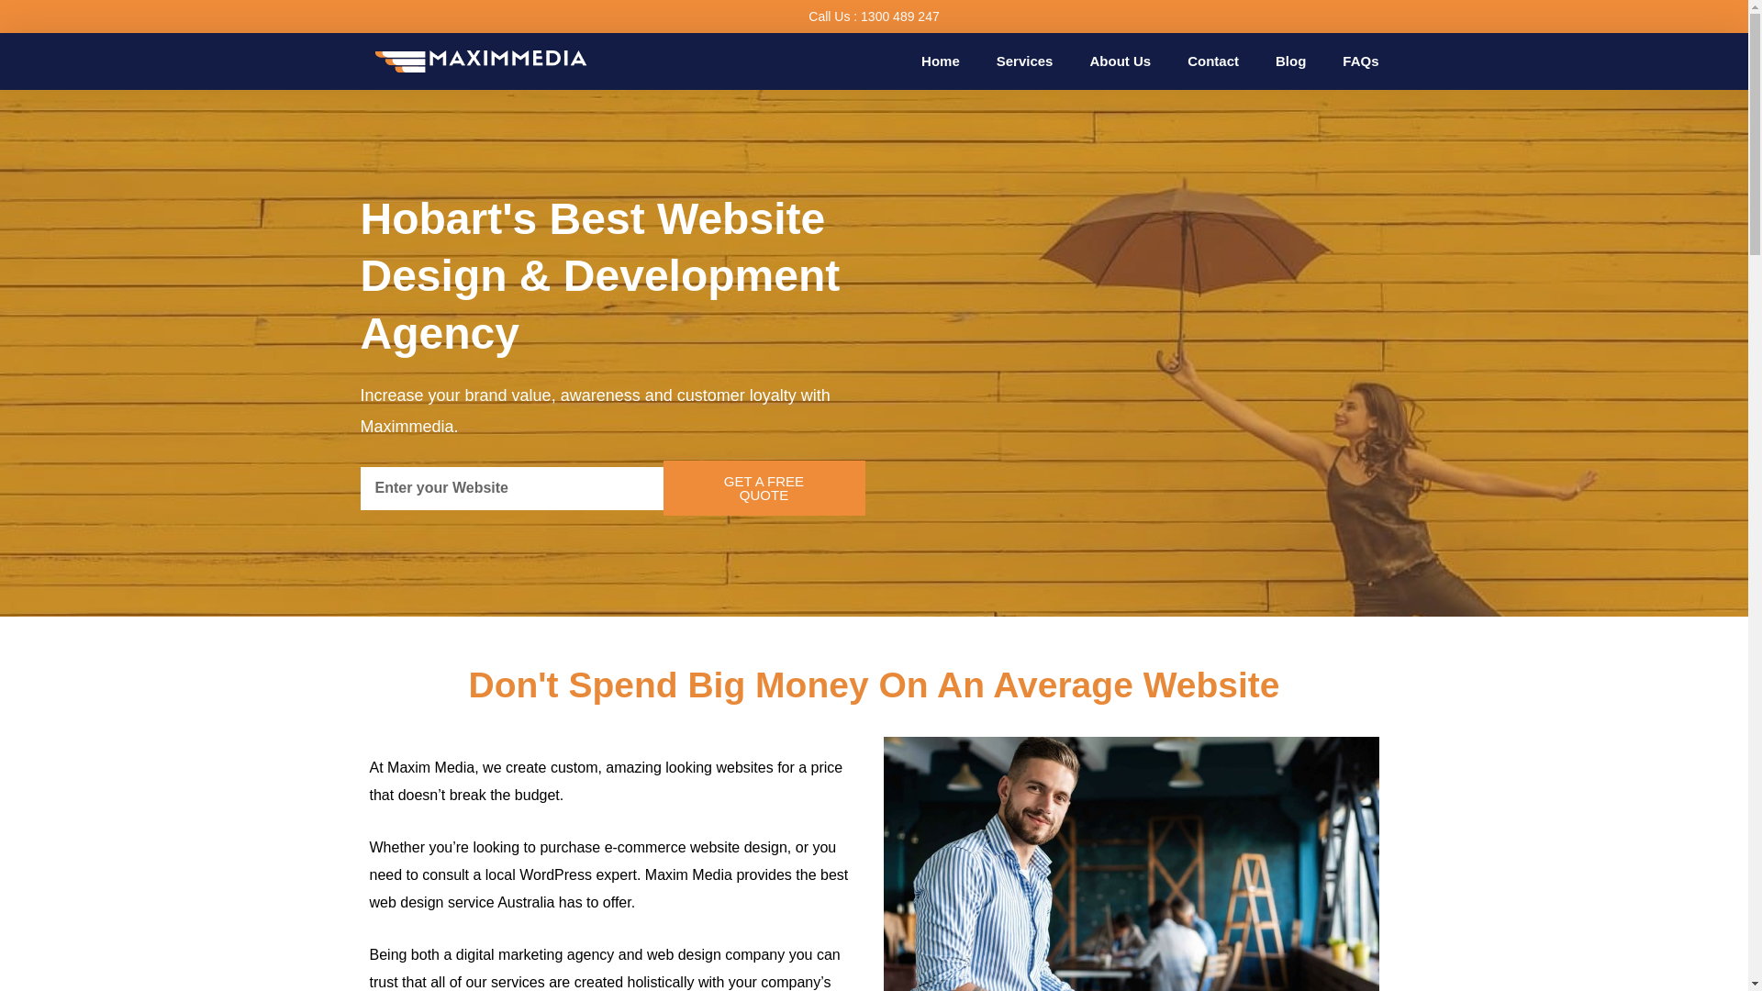 Image resolution: width=1762 pixels, height=991 pixels. Describe the element at coordinates (1290, 61) in the screenshot. I see `Blog` at that location.